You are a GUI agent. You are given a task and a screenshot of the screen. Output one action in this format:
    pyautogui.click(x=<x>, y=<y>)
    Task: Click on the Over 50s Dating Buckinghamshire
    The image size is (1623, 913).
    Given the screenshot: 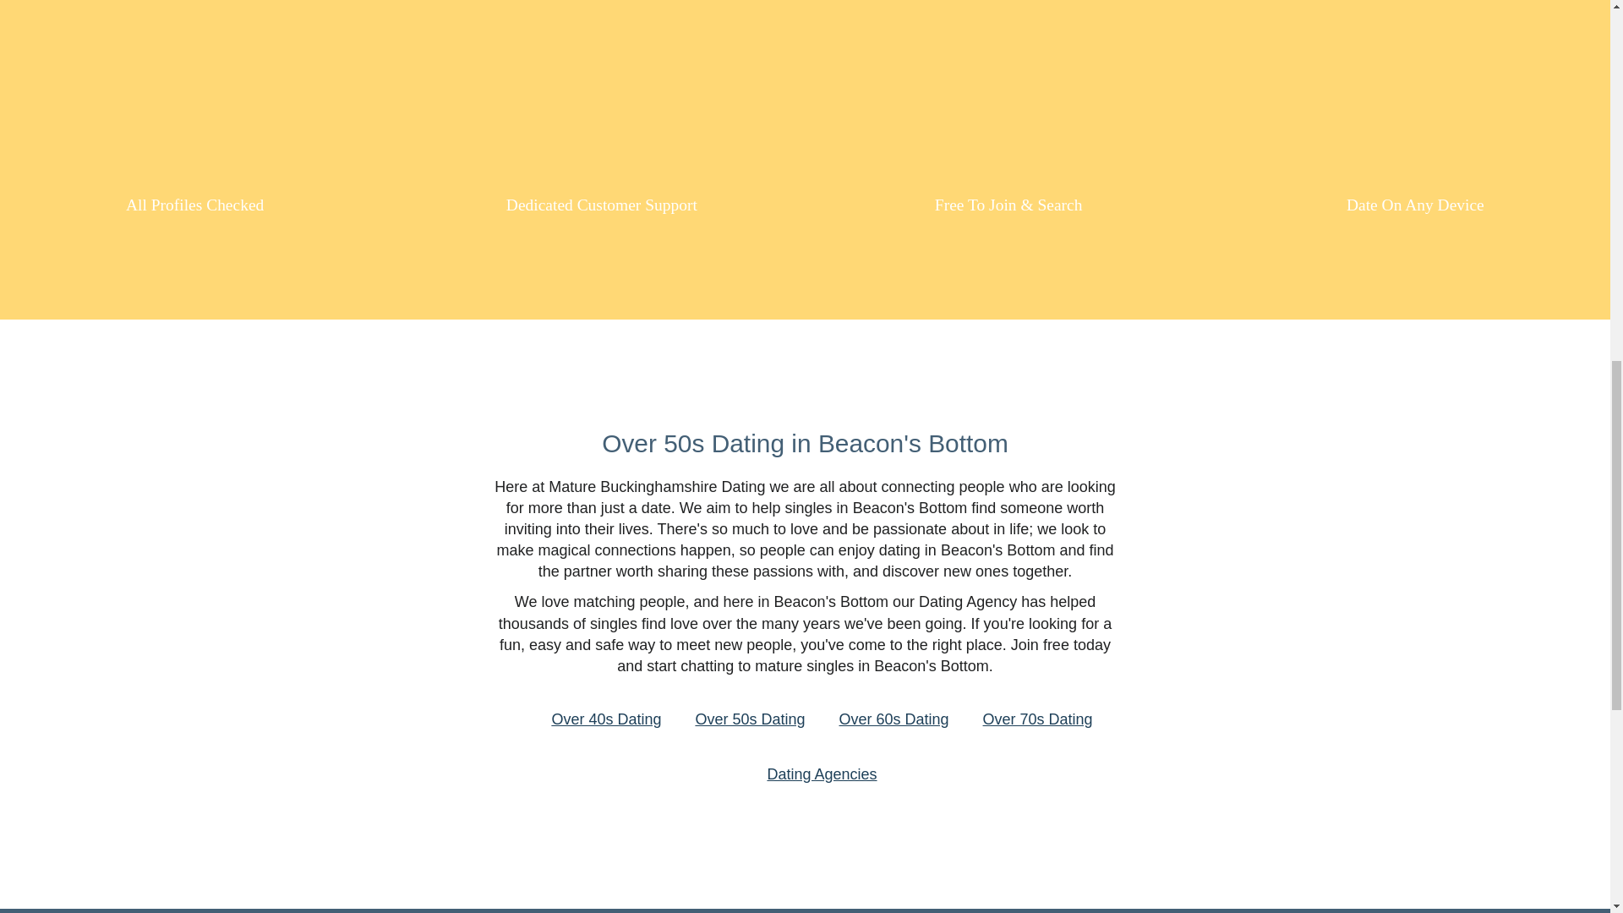 What is the action you would take?
    pyautogui.click(x=749, y=719)
    